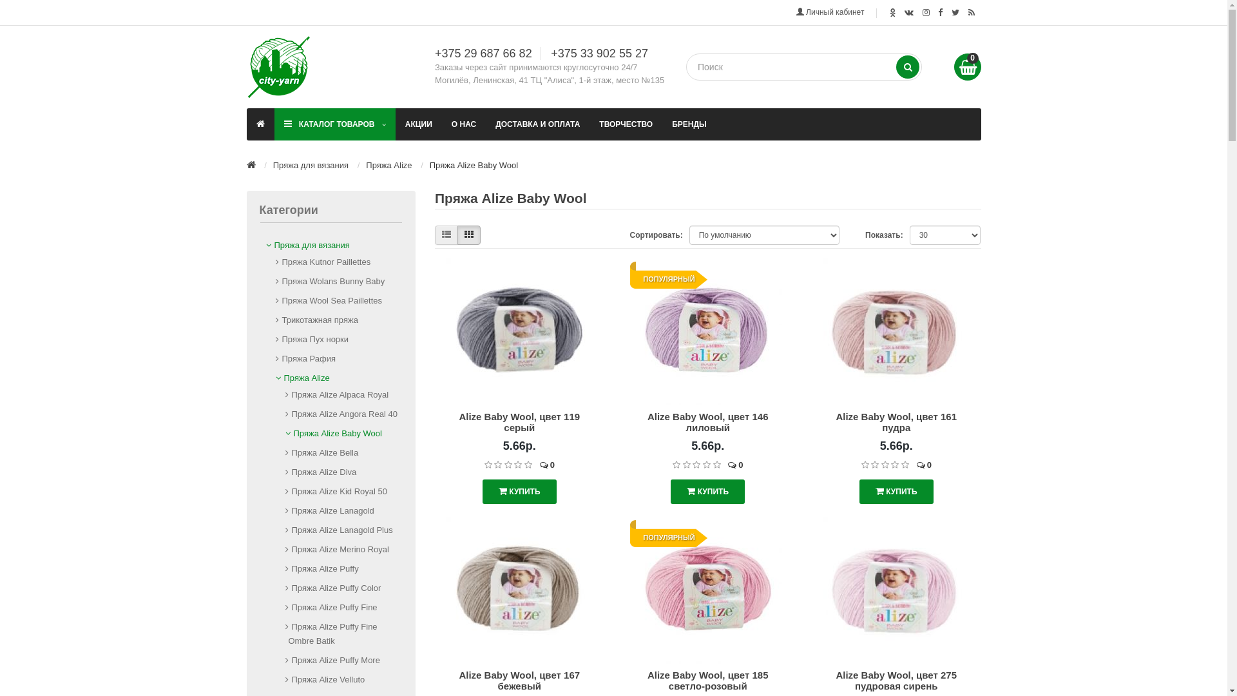  What do you see at coordinates (598, 53) in the screenshot?
I see `+375 33 902 55 27` at bounding box center [598, 53].